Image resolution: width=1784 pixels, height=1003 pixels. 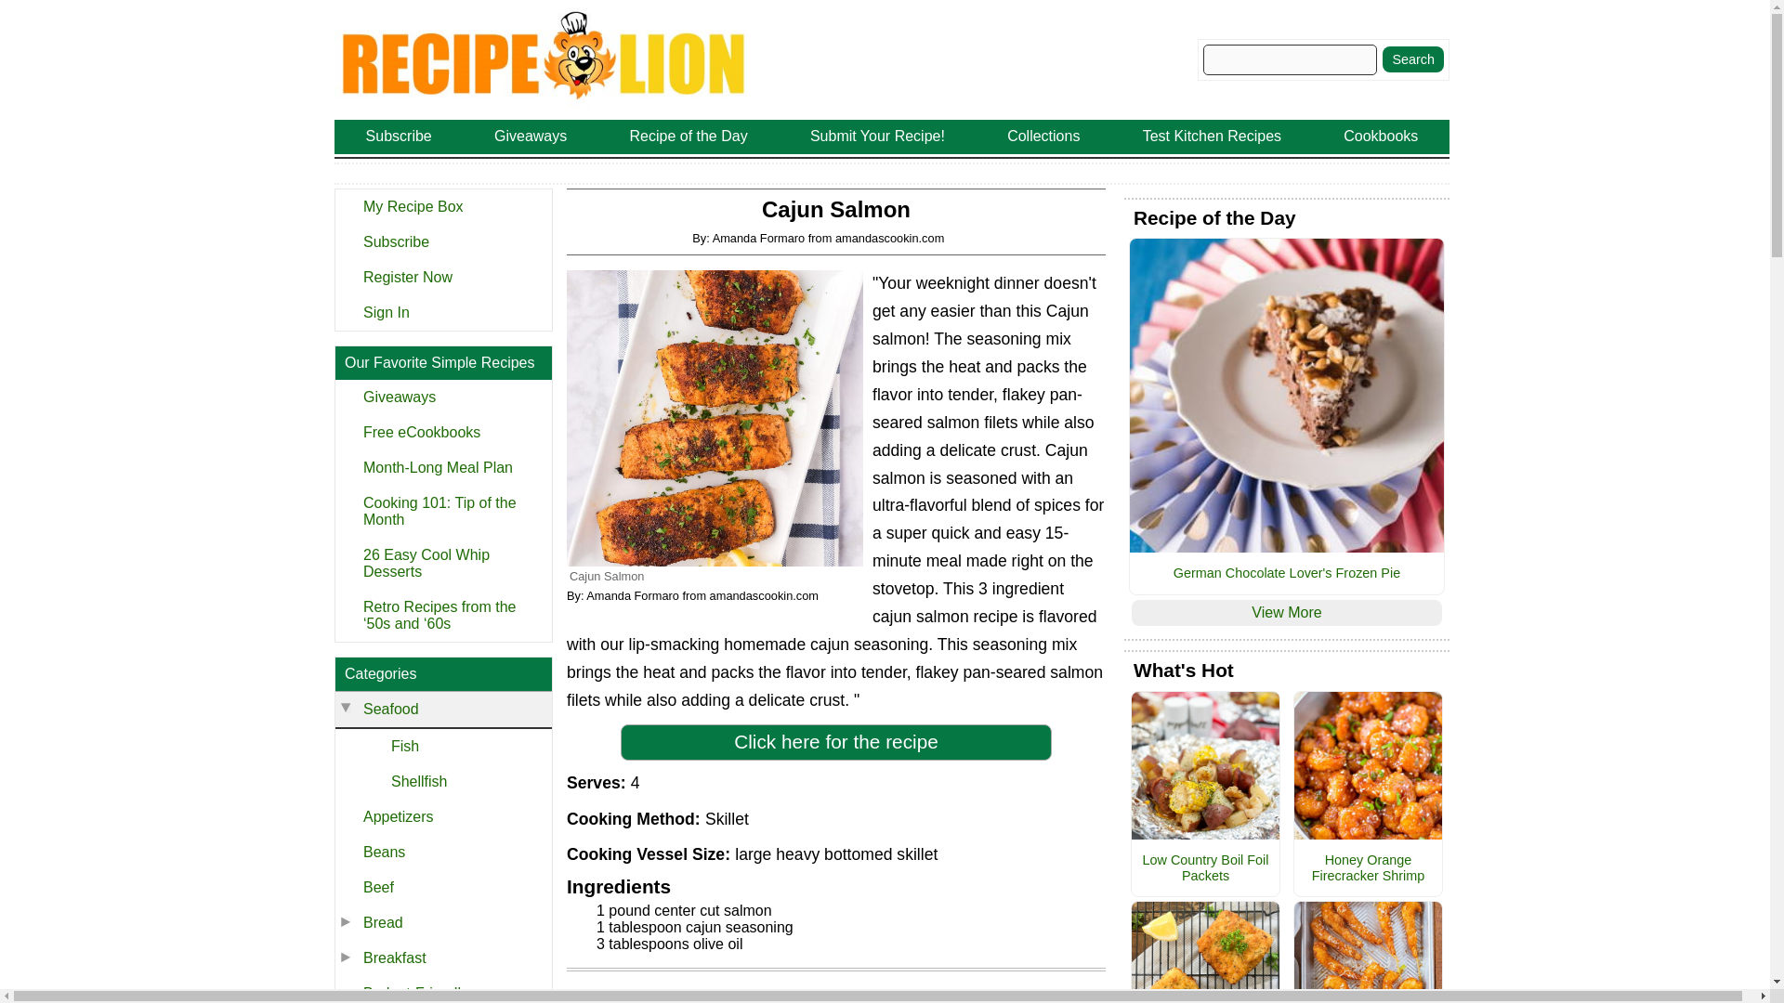 What do you see at coordinates (442, 277) in the screenshot?
I see `Register Now` at bounding box center [442, 277].